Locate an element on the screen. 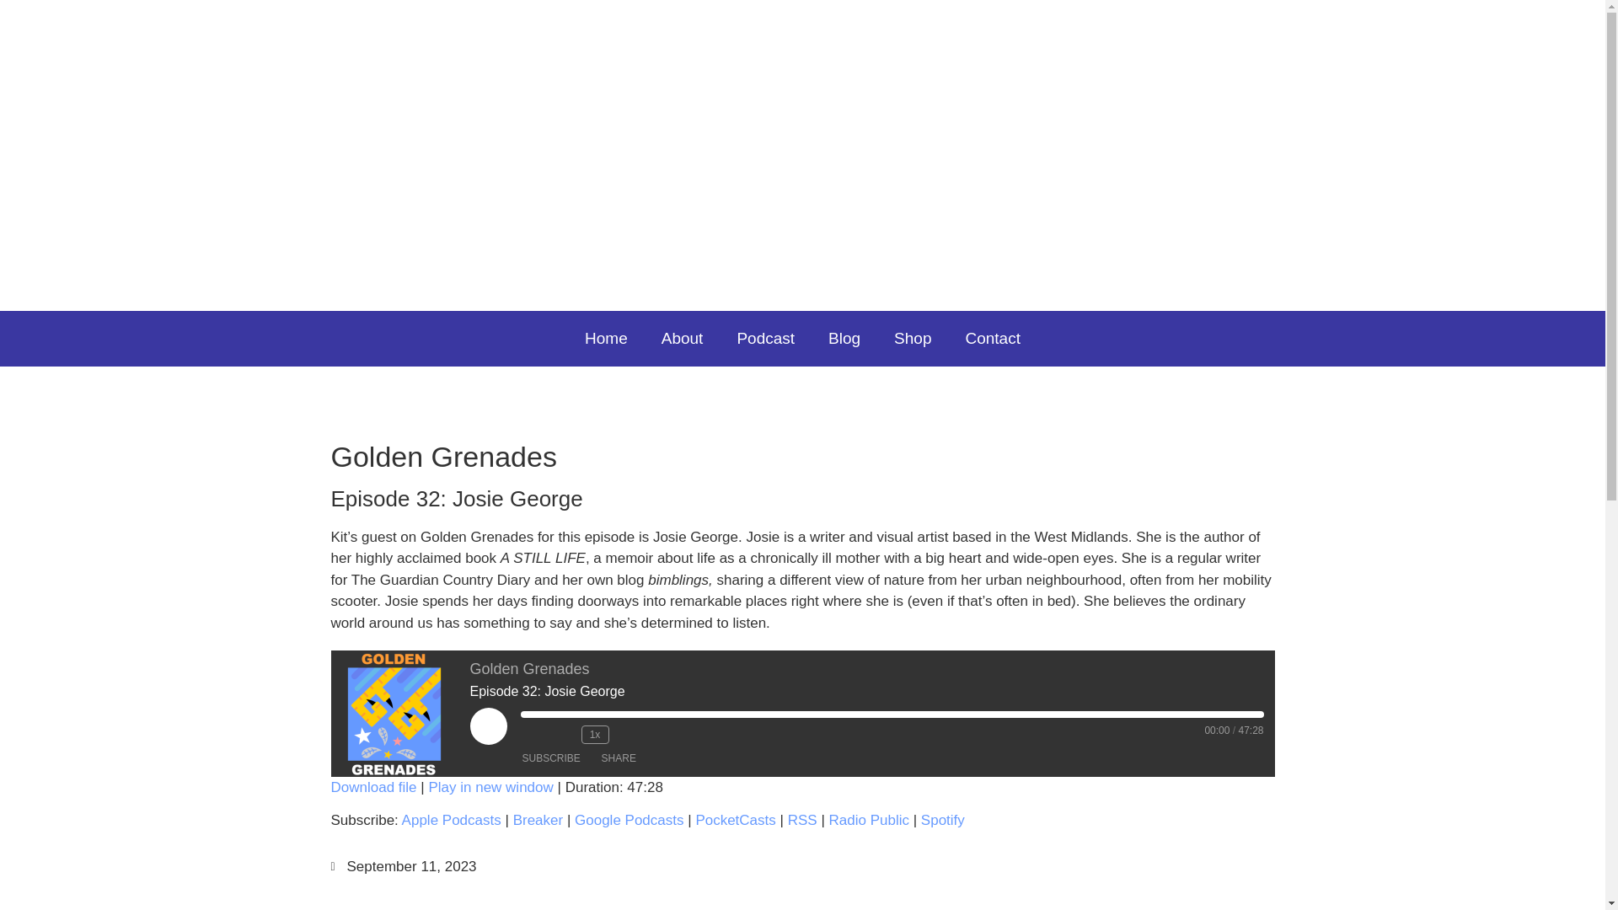  PocketCasts is located at coordinates (735, 820).